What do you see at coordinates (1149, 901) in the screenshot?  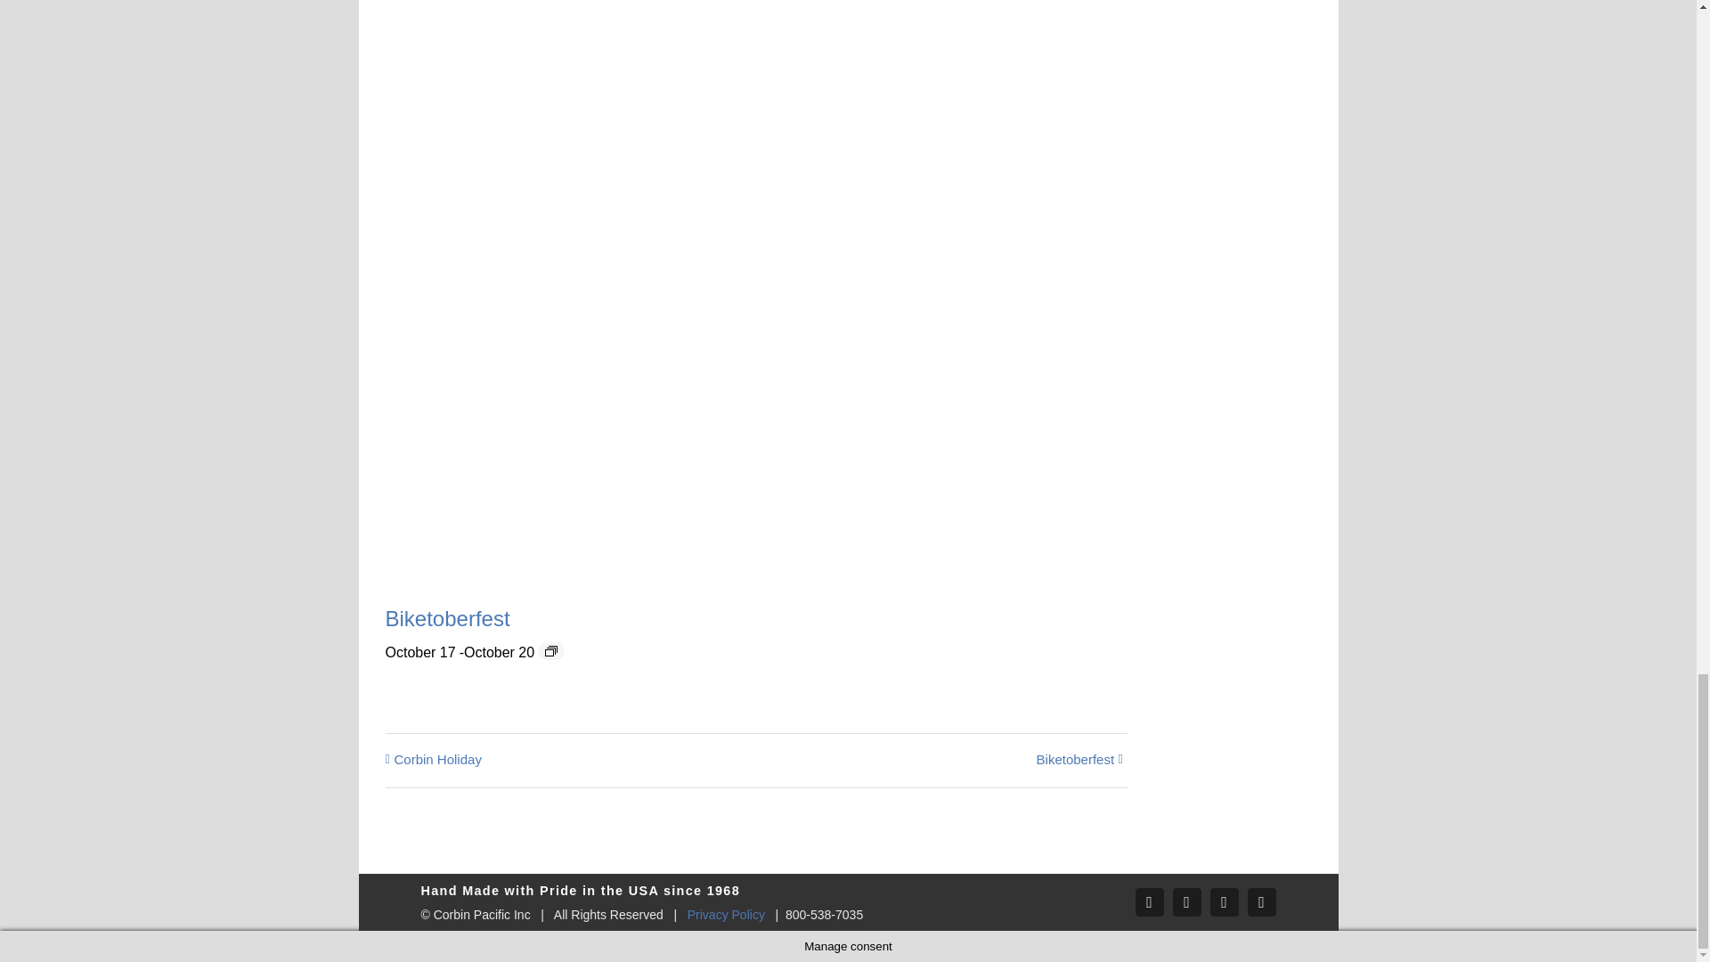 I see `Facebook` at bounding box center [1149, 901].